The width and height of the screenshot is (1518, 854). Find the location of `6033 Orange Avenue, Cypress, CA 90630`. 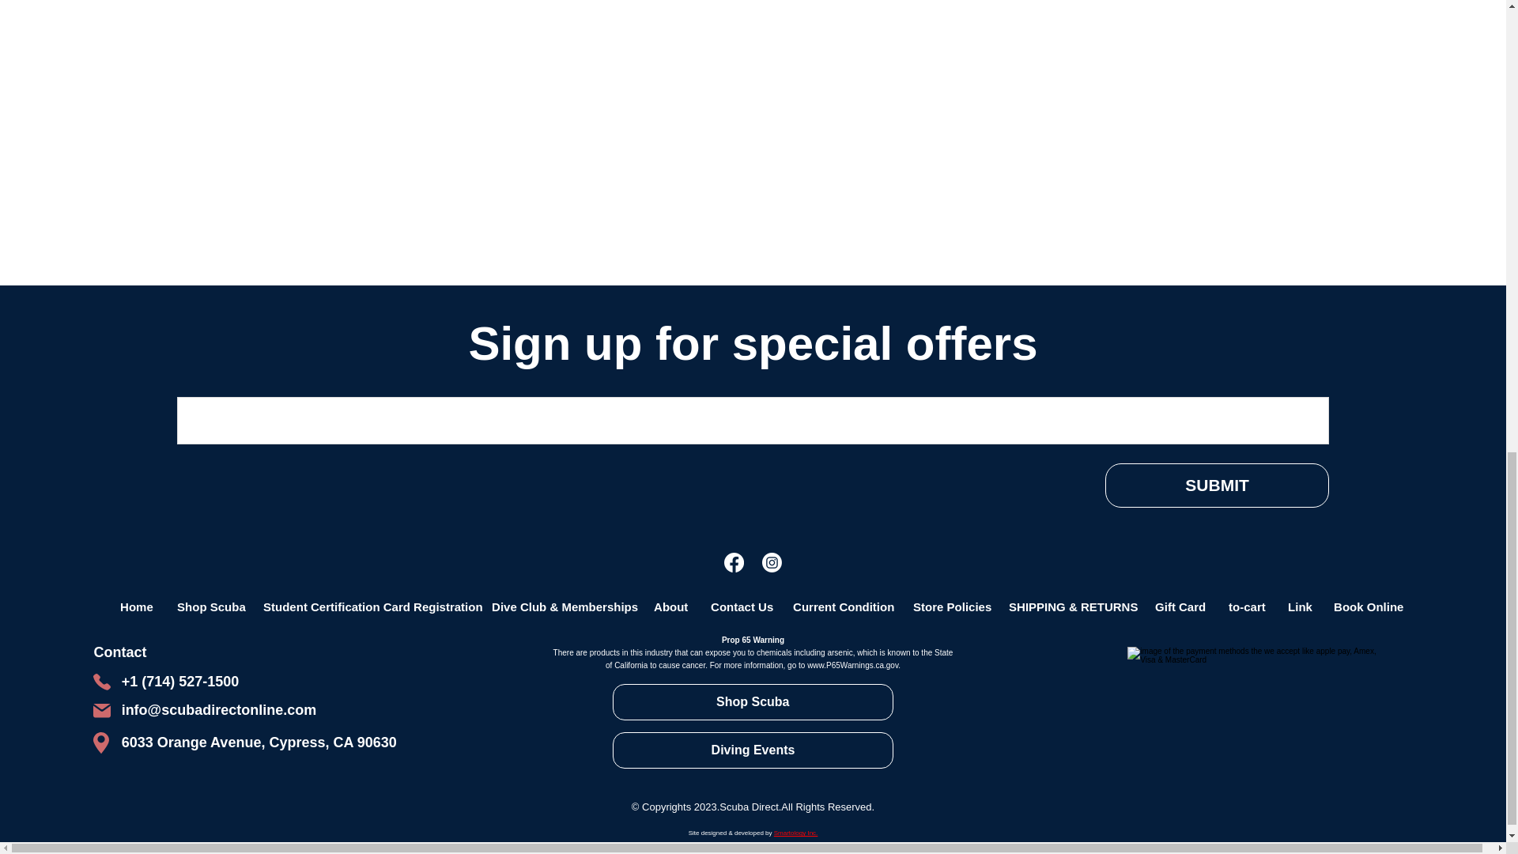

6033 Orange Avenue, Cypress, CA 90630 is located at coordinates (259, 742).